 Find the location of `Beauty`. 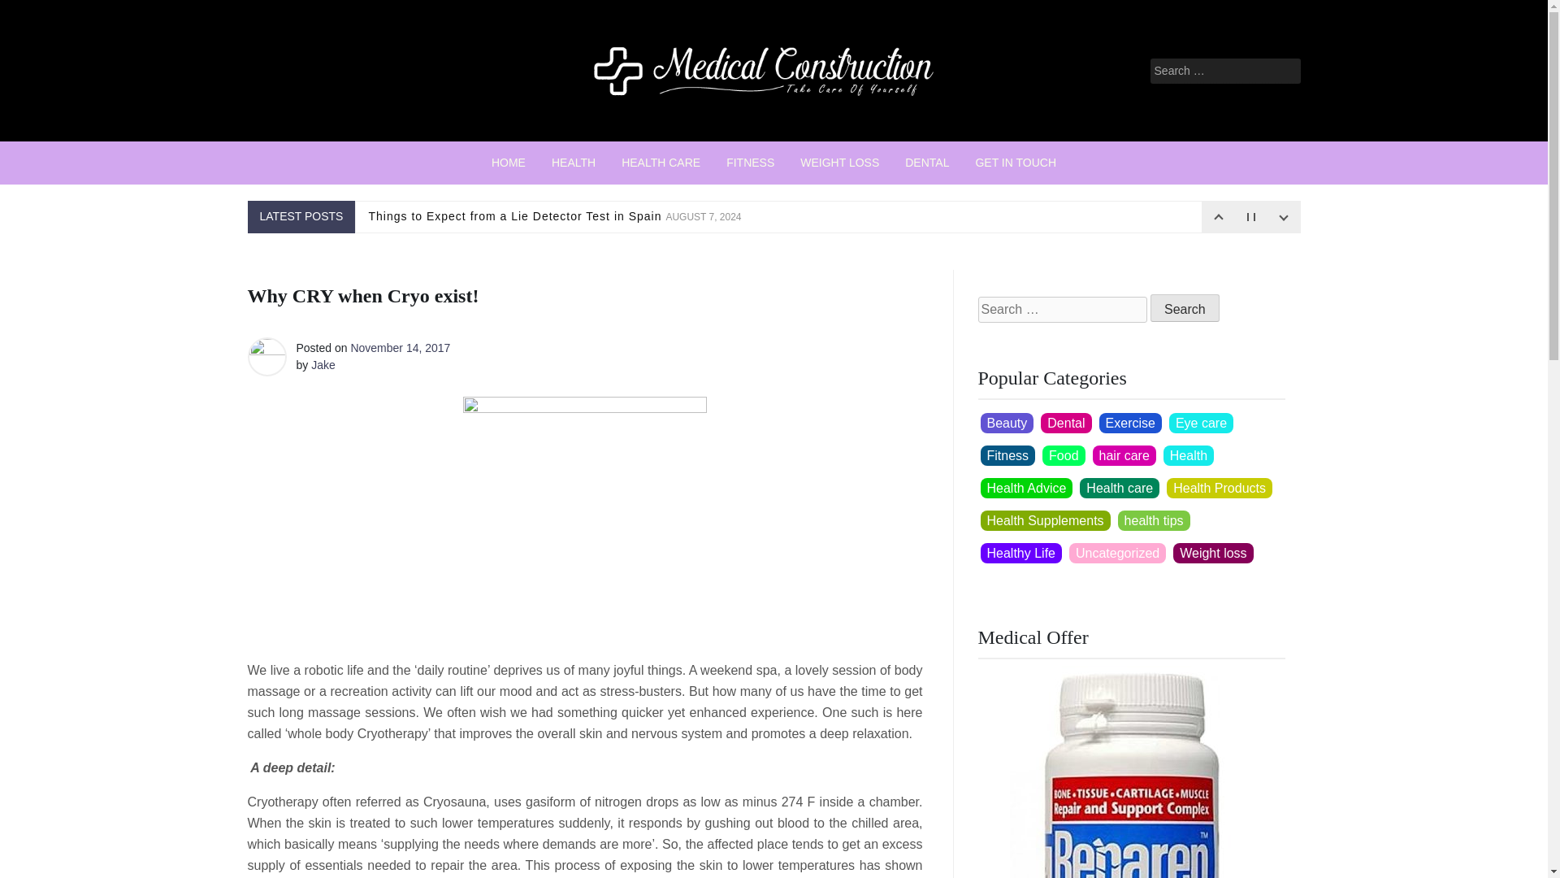

Beauty is located at coordinates (1006, 423).